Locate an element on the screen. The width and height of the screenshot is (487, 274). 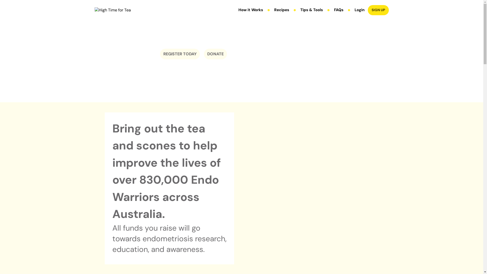
Login is located at coordinates (360, 10).